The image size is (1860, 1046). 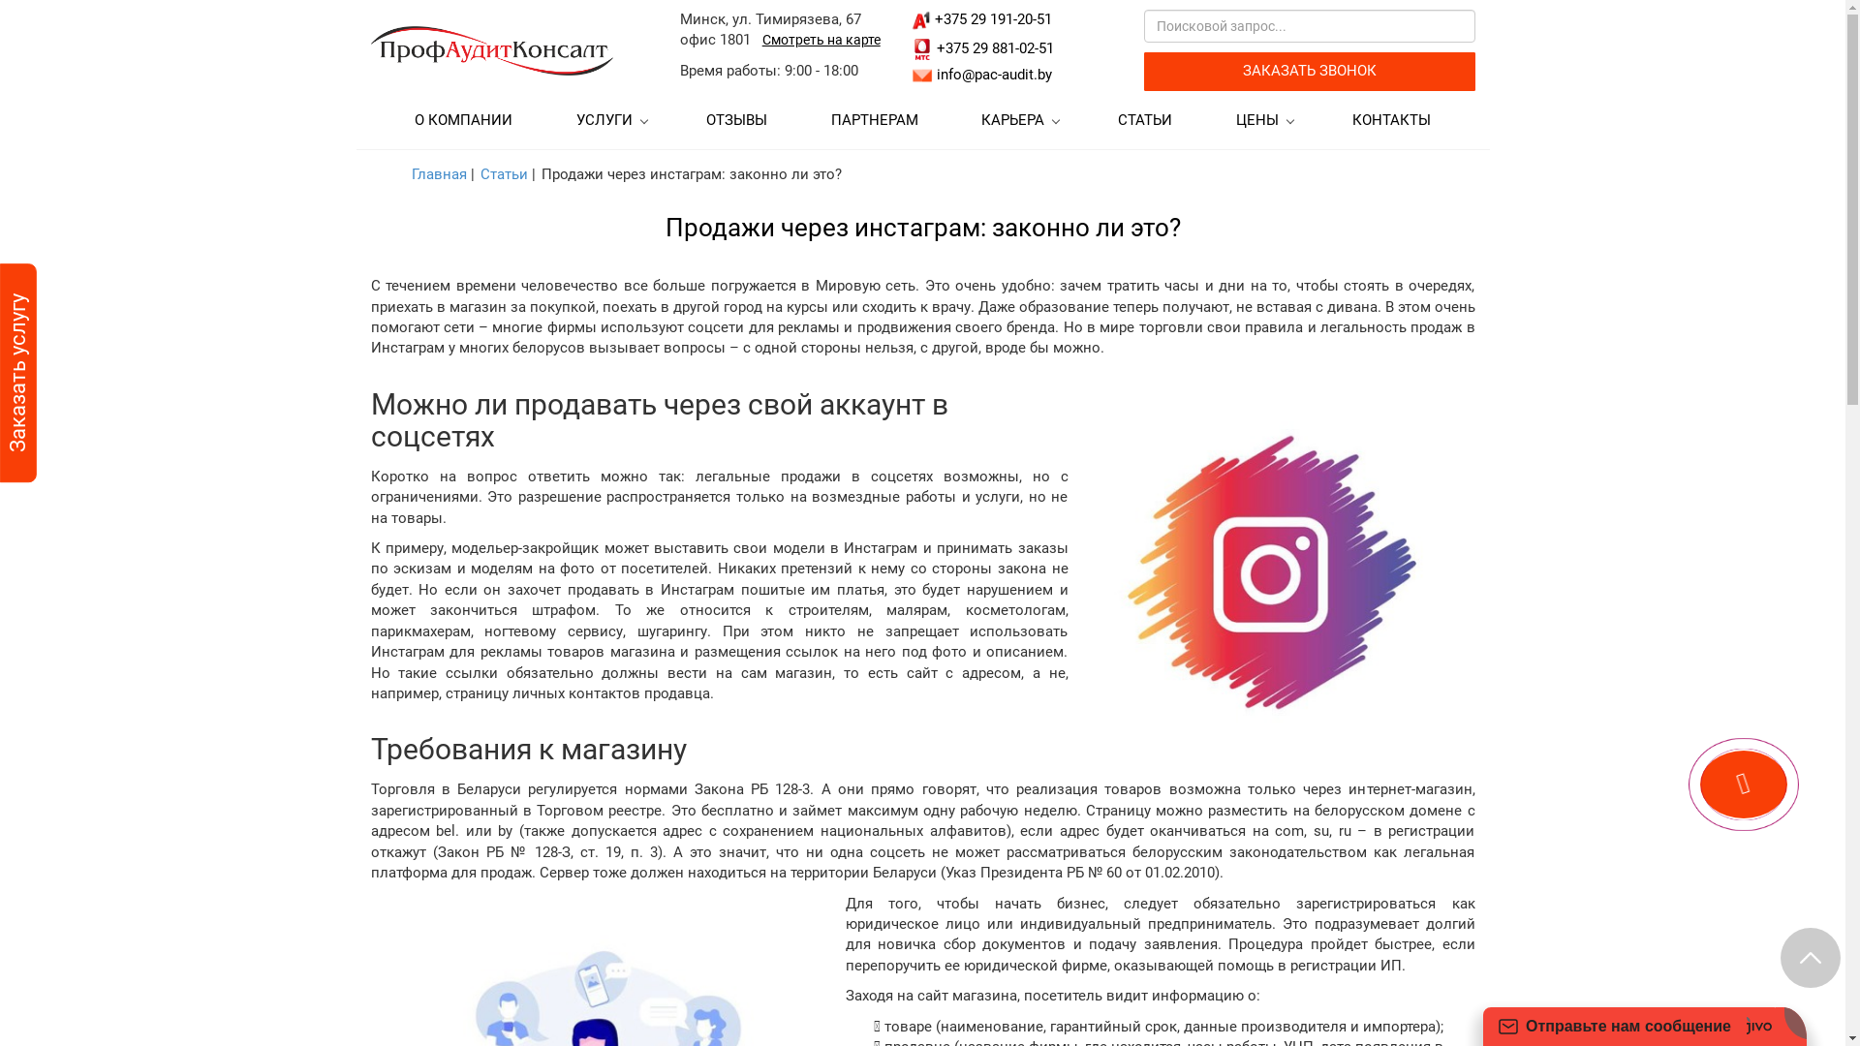 What do you see at coordinates (994, 75) in the screenshot?
I see `info@pac-audit.by` at bounding box center [994, 75].